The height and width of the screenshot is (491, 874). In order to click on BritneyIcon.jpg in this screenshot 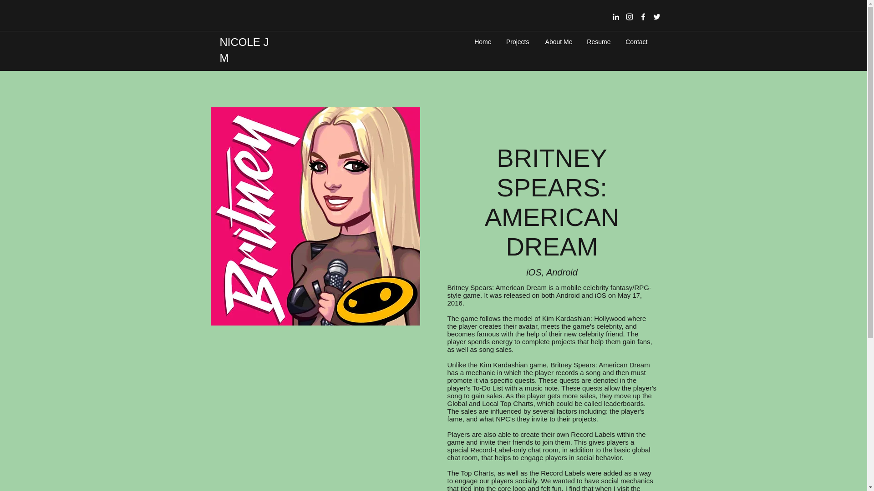, I will do `click(315, 216)`.